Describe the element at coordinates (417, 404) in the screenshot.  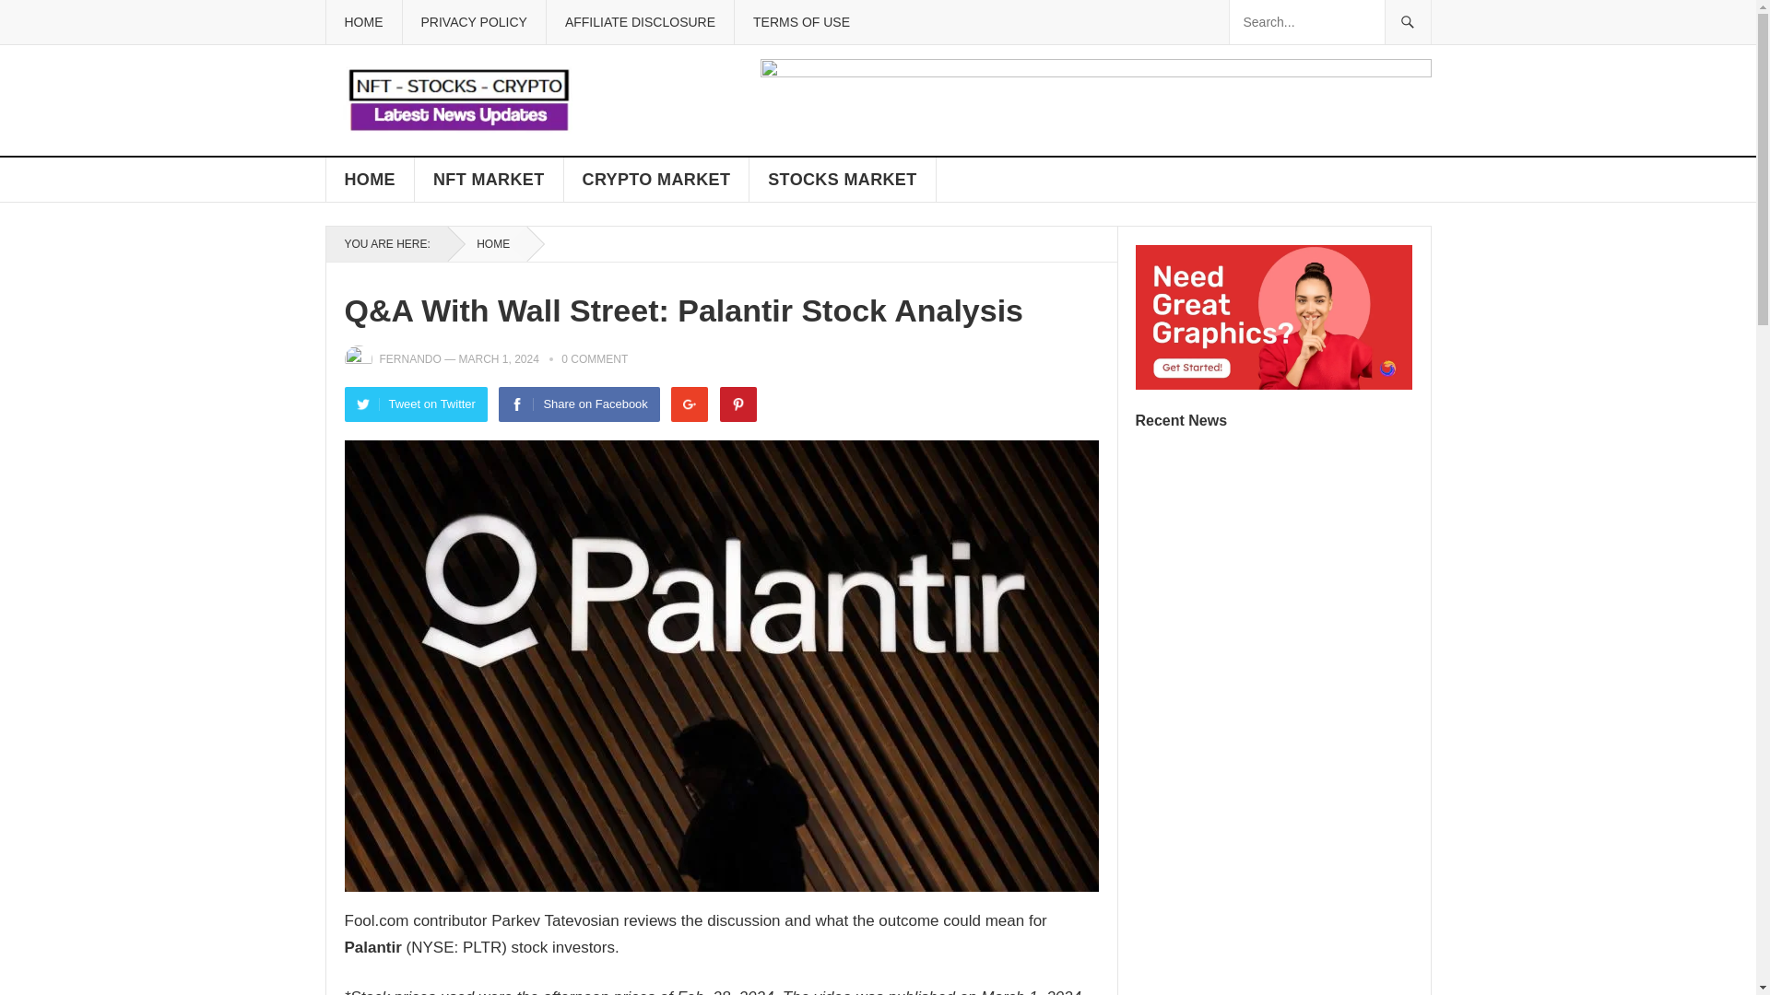
I see `Tweet on Twitter` at that location.